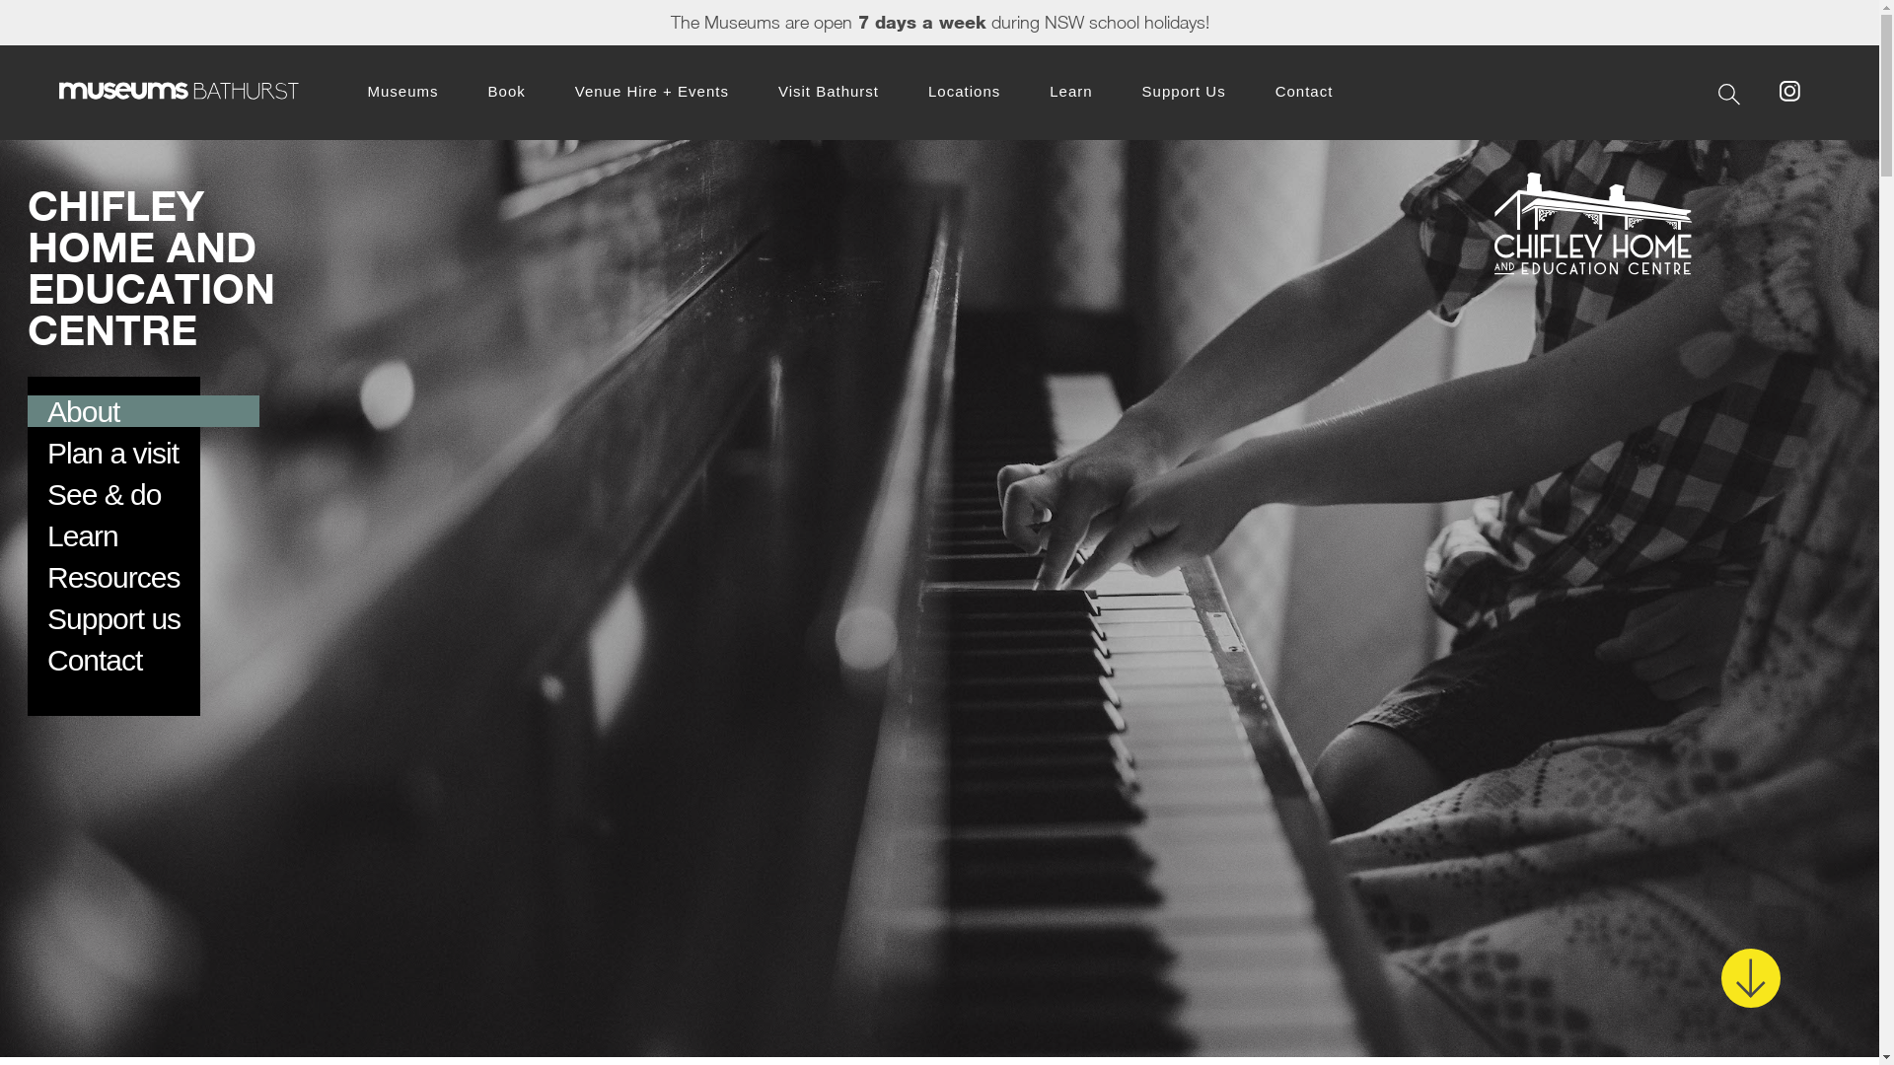 This screenshot has width=1894, height=1065. What do you see at coordinates (1184, 91) in the screenshot?
I see `Support Us` at bounding box center [1184, 91].